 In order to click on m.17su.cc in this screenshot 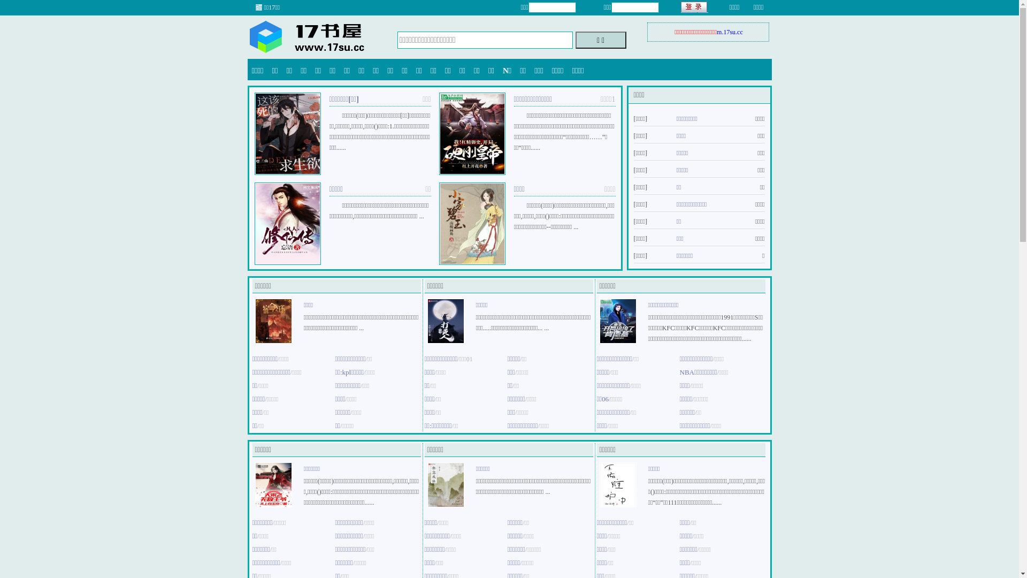, I will do `click(730, 32)`.